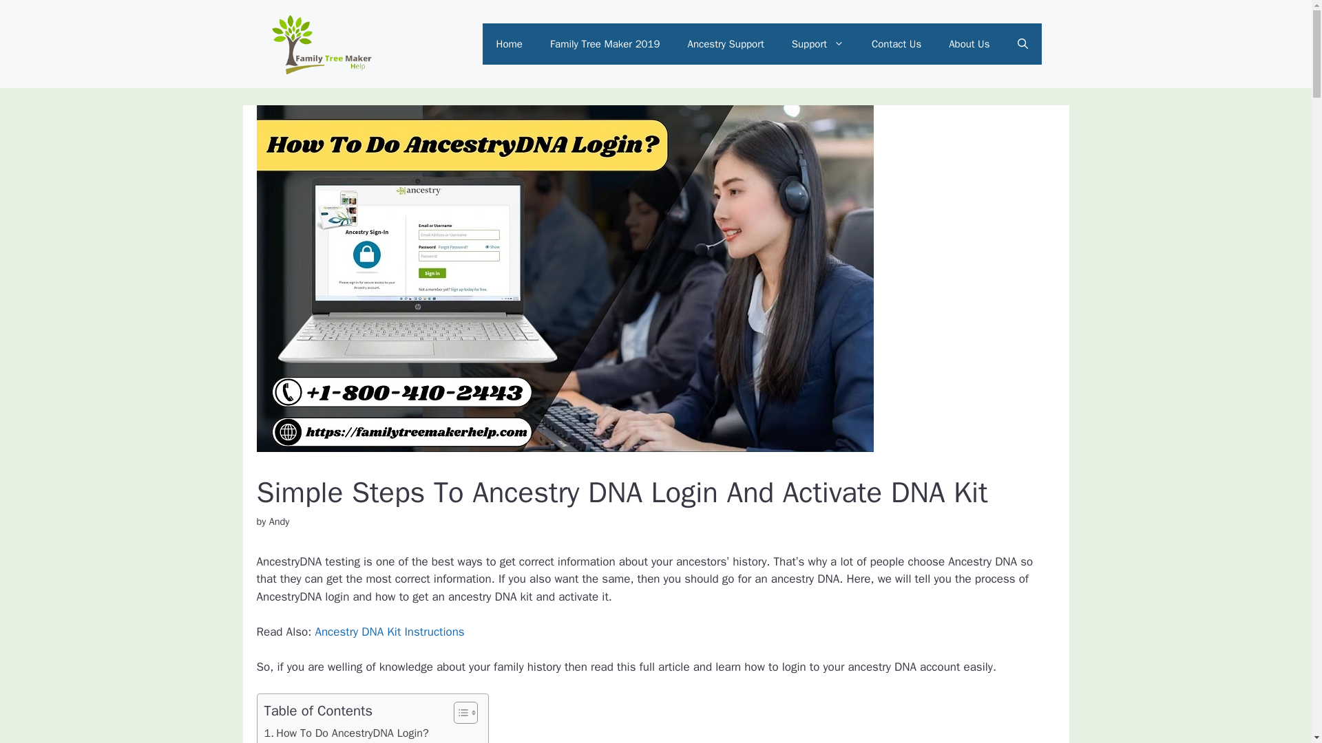 Image resolution: width=1322 pixels, height=743 pixels. I want to click on View all posts by Andy, so click(280, 521).